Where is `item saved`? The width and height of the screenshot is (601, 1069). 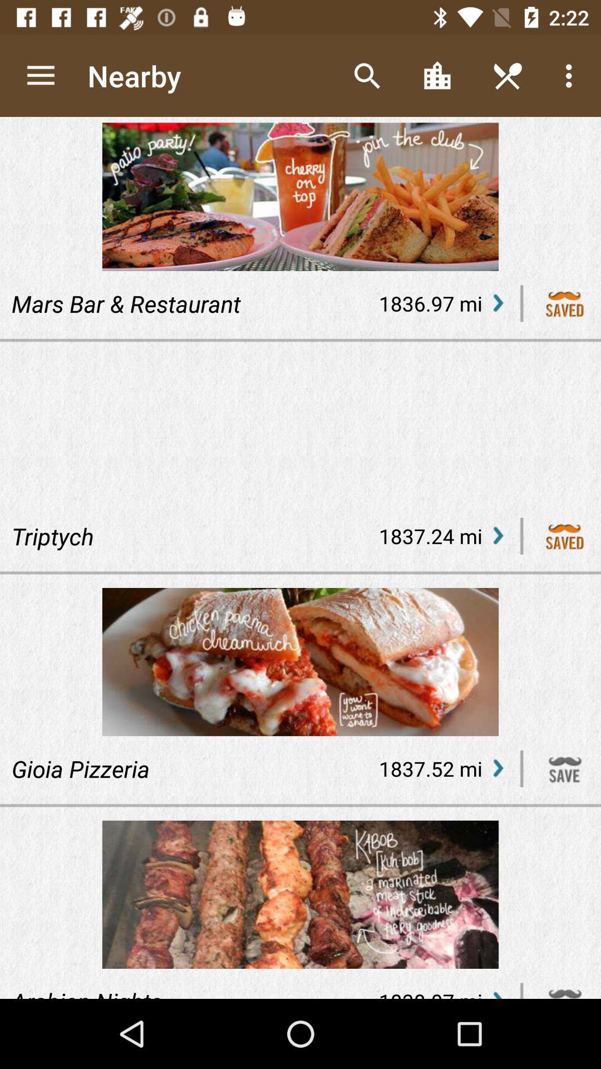 item saved is located at coordinates (565, 303).